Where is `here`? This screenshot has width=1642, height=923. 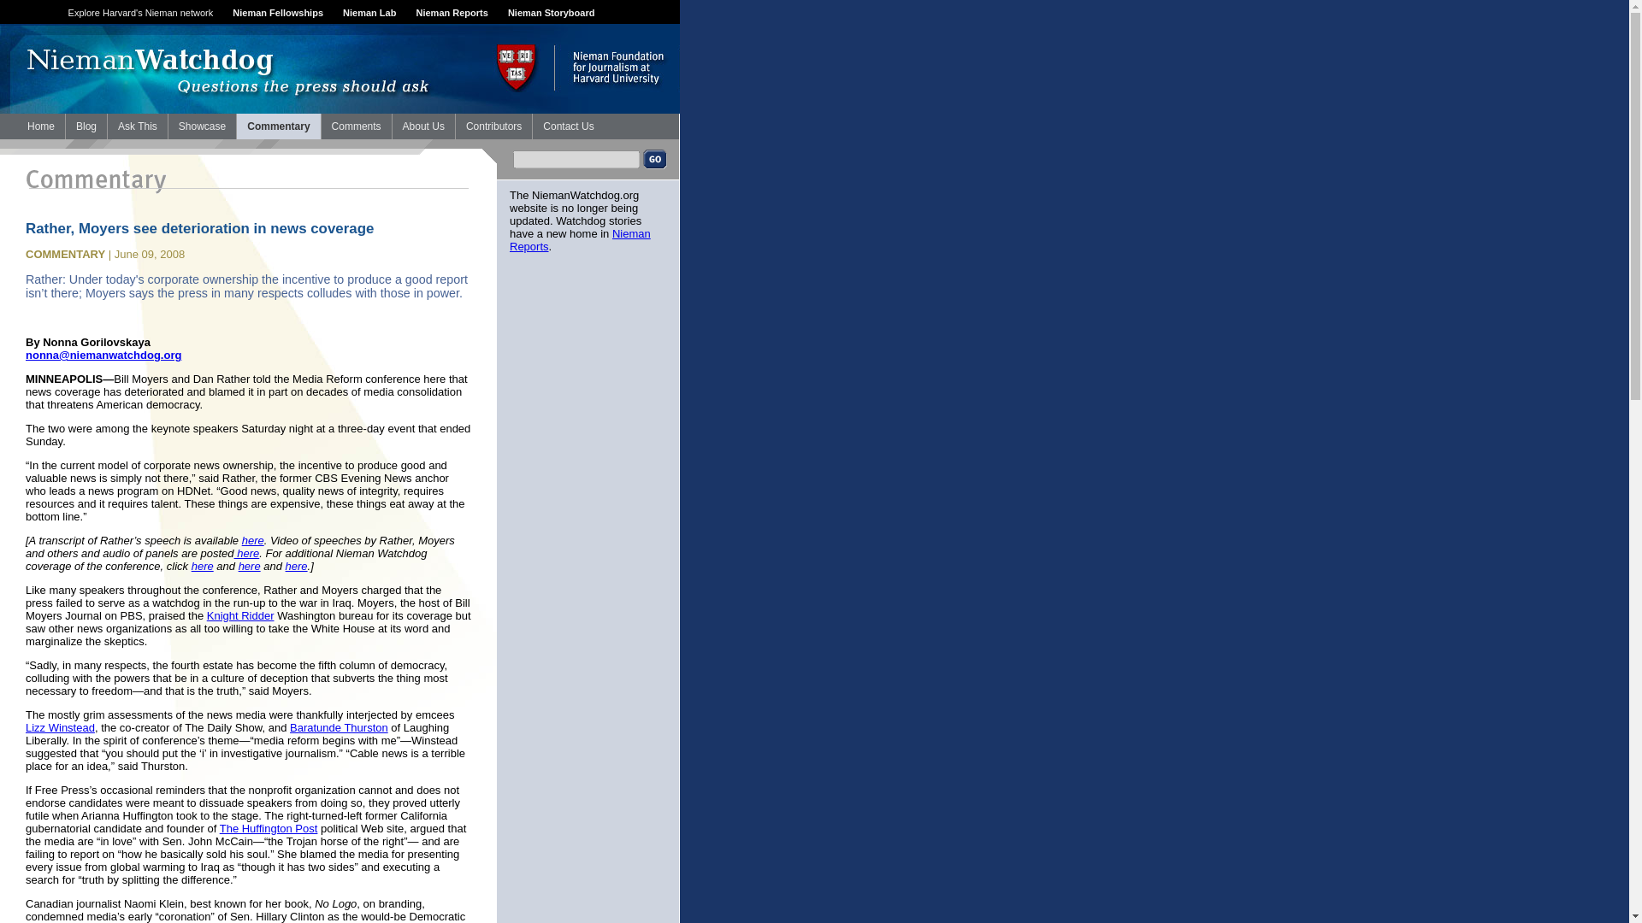
here is located at coordinates (202, 566).